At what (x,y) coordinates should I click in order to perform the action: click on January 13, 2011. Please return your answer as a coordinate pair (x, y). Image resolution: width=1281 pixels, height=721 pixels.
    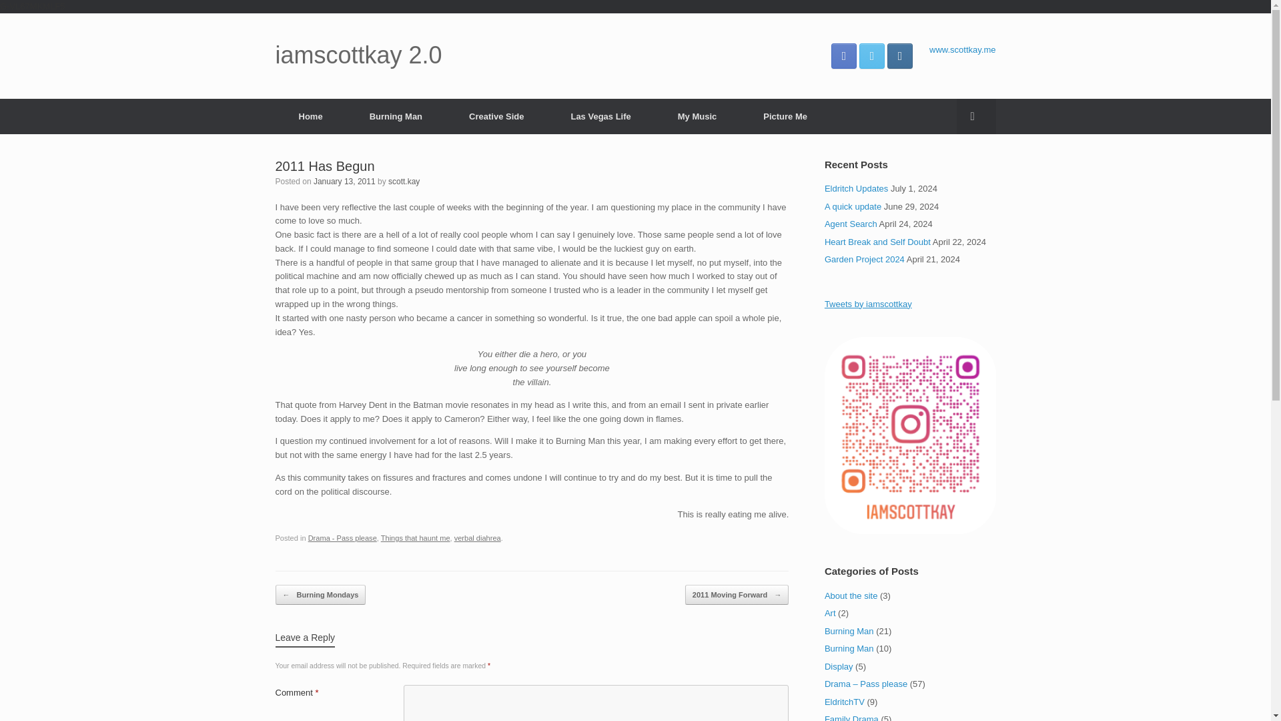
    Looking at the image, I should click on (344, 180).